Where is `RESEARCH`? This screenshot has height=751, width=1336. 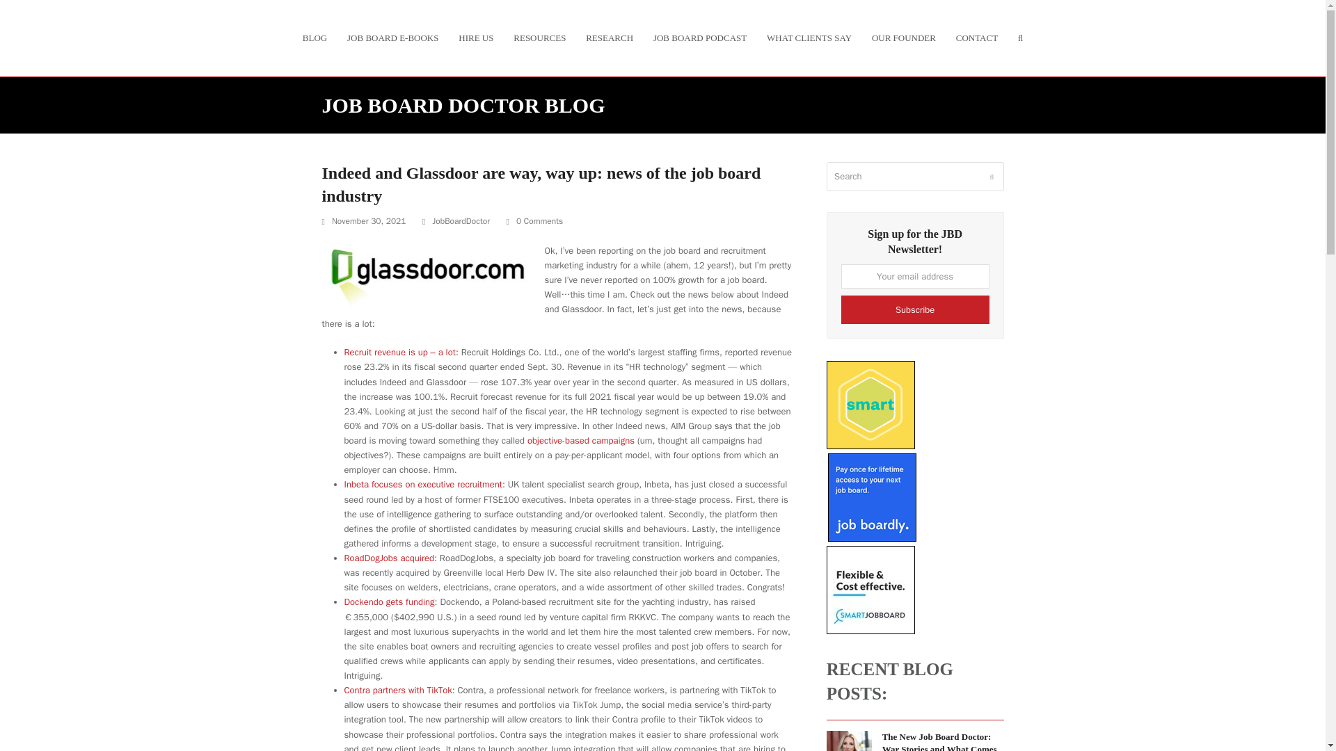
RESEARCH is located at coordinates (610, 38).